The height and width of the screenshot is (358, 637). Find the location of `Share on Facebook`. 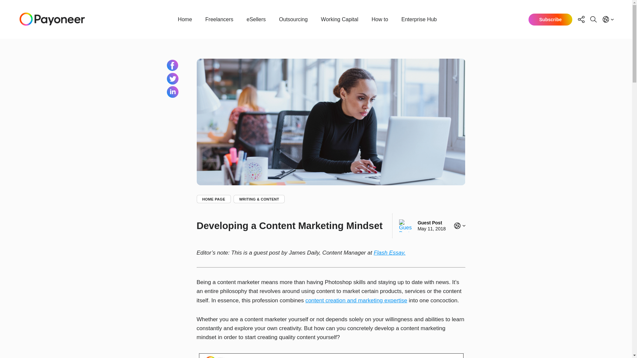

Share on Facebook is located at coordinates (172, 65).